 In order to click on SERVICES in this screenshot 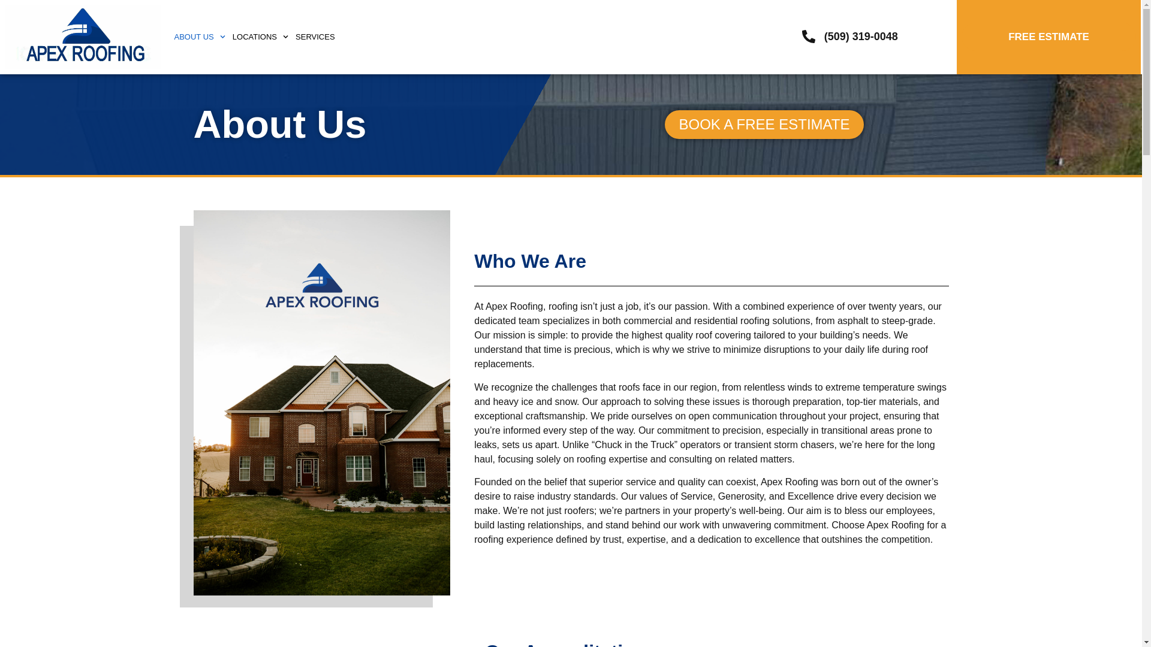, I will do `click(315, 37)`.